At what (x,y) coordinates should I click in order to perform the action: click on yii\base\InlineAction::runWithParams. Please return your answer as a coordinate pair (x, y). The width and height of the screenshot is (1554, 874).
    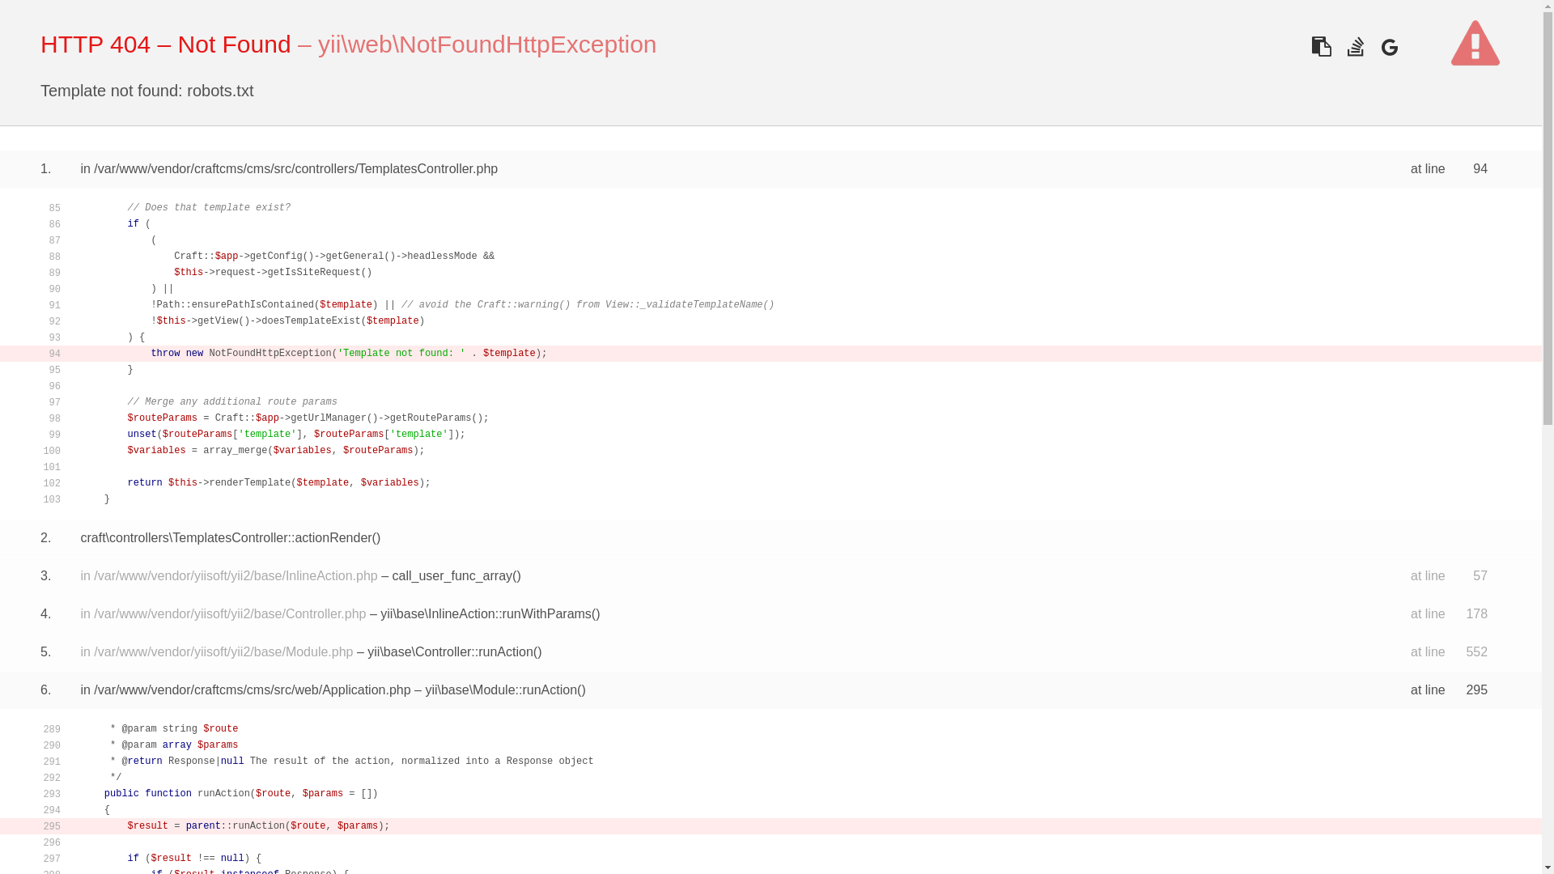
    Looking at the image, I should click on (486, 613).